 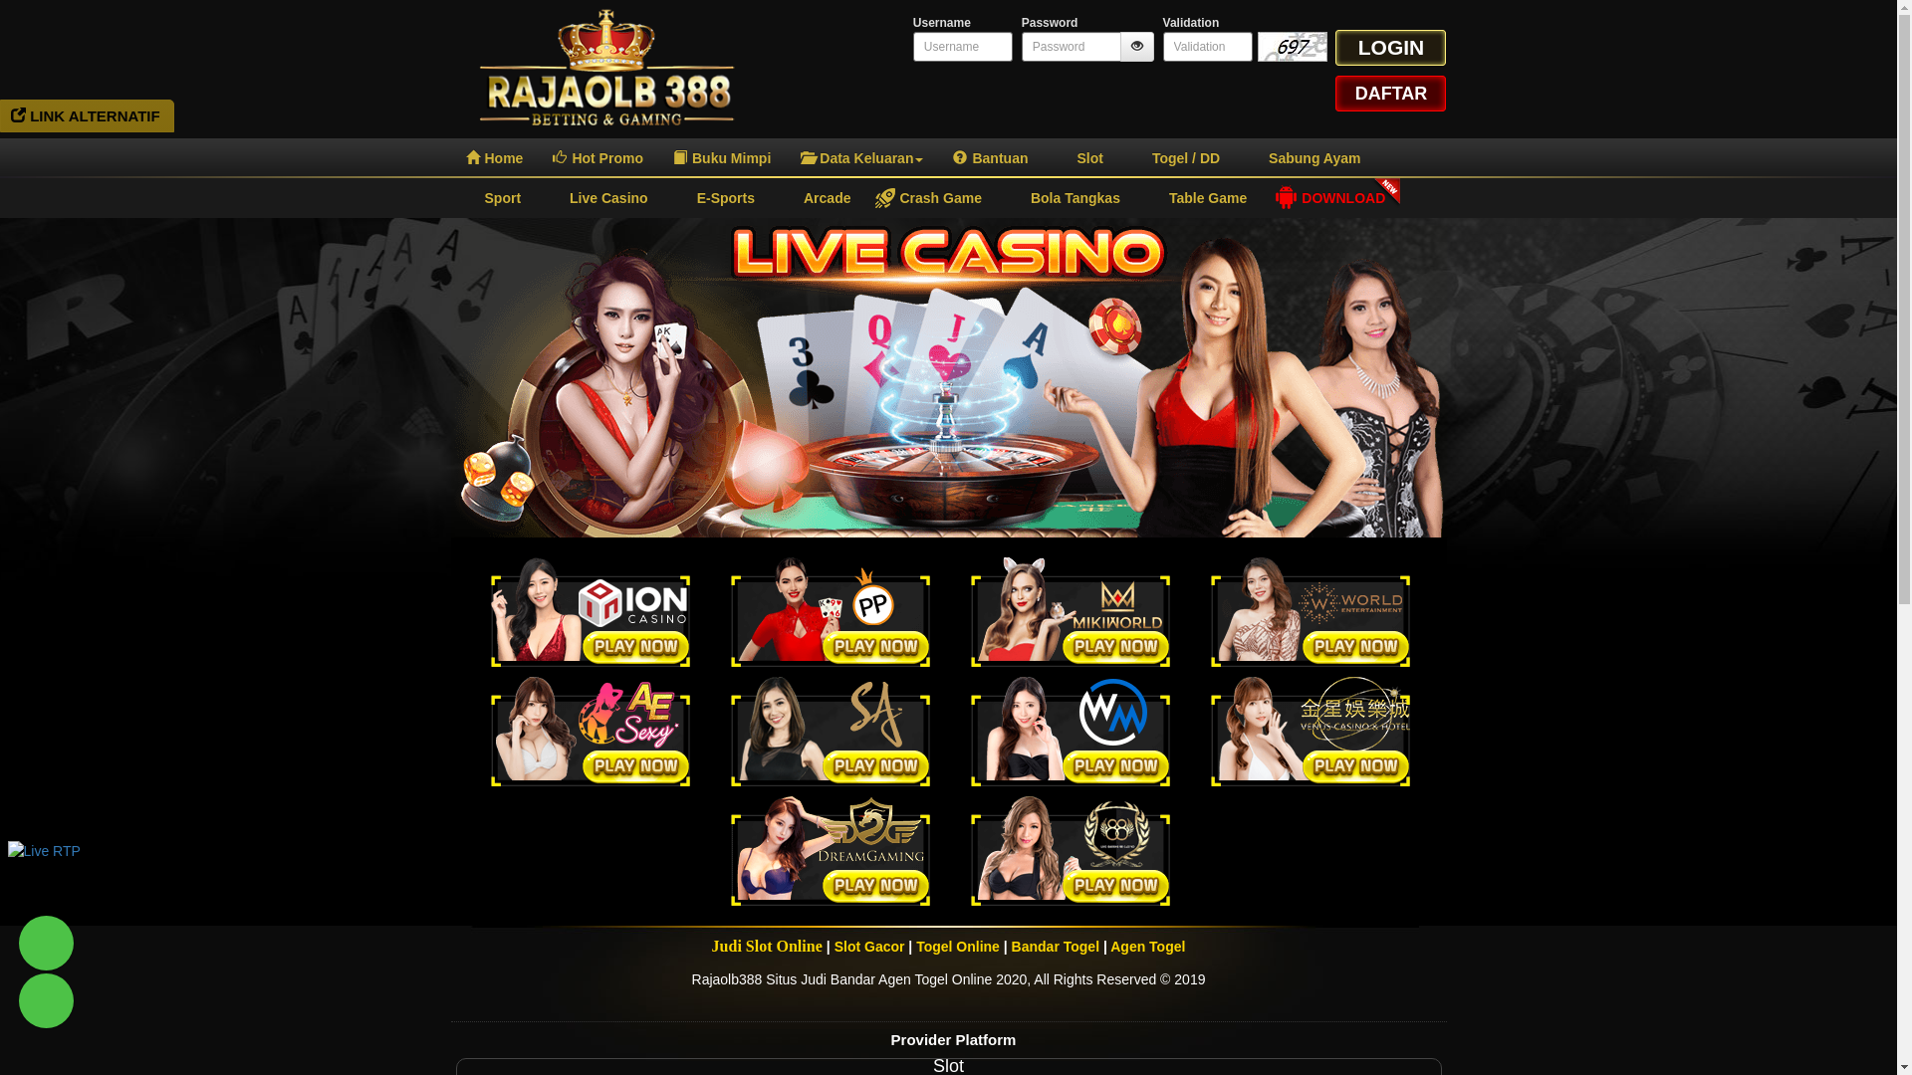 What do you see at coordinates (722, 158) in the screenshot?
I see `Buku Mimpi` at bounding box center [722, 158].